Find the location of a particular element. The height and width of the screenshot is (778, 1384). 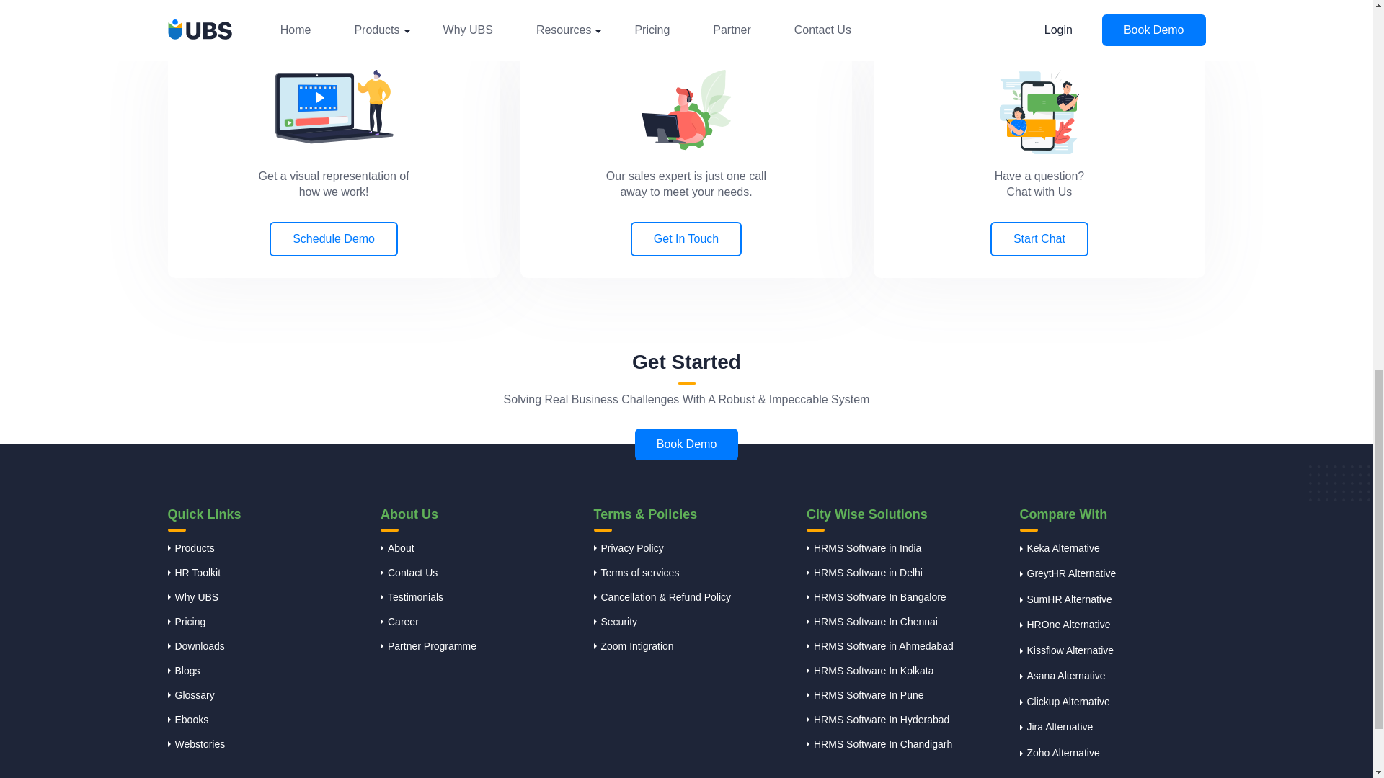

Get in Touch is located at coordinates (686, 110).